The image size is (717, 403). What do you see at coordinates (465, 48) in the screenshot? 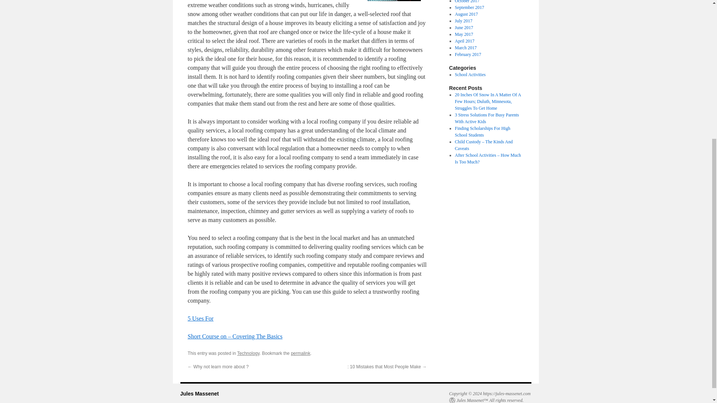
I see `March 2017` at bounding box center [465, 48].